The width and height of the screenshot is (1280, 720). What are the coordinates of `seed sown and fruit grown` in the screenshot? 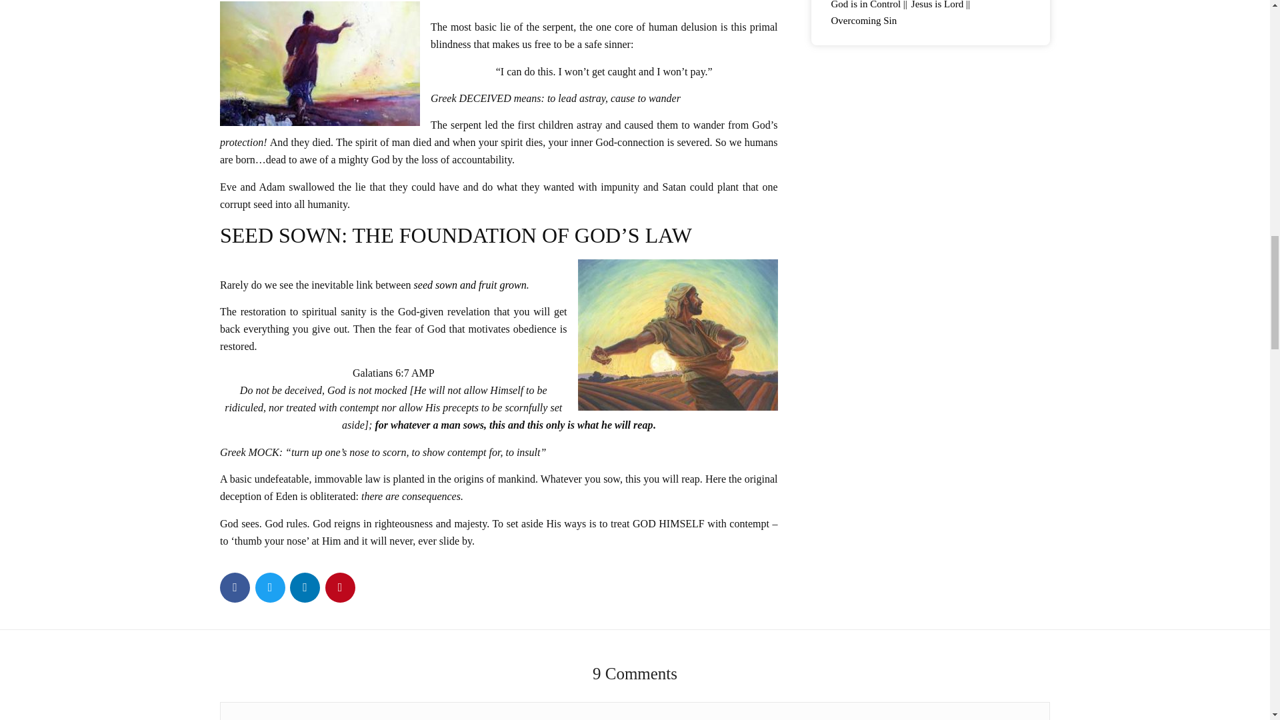 It's located at (469, 285).